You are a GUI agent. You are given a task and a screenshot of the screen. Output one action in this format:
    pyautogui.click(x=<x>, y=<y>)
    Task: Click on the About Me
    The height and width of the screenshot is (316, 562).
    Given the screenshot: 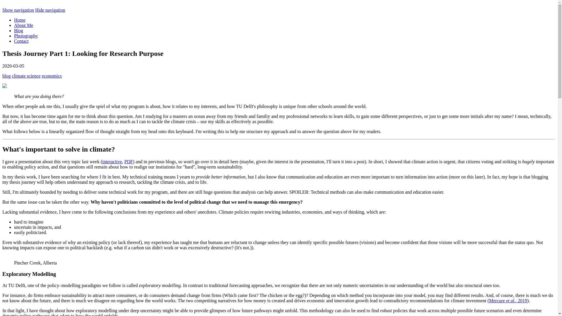 What is the action you would take?
    pyautogui.click(x=23, y=25)
    